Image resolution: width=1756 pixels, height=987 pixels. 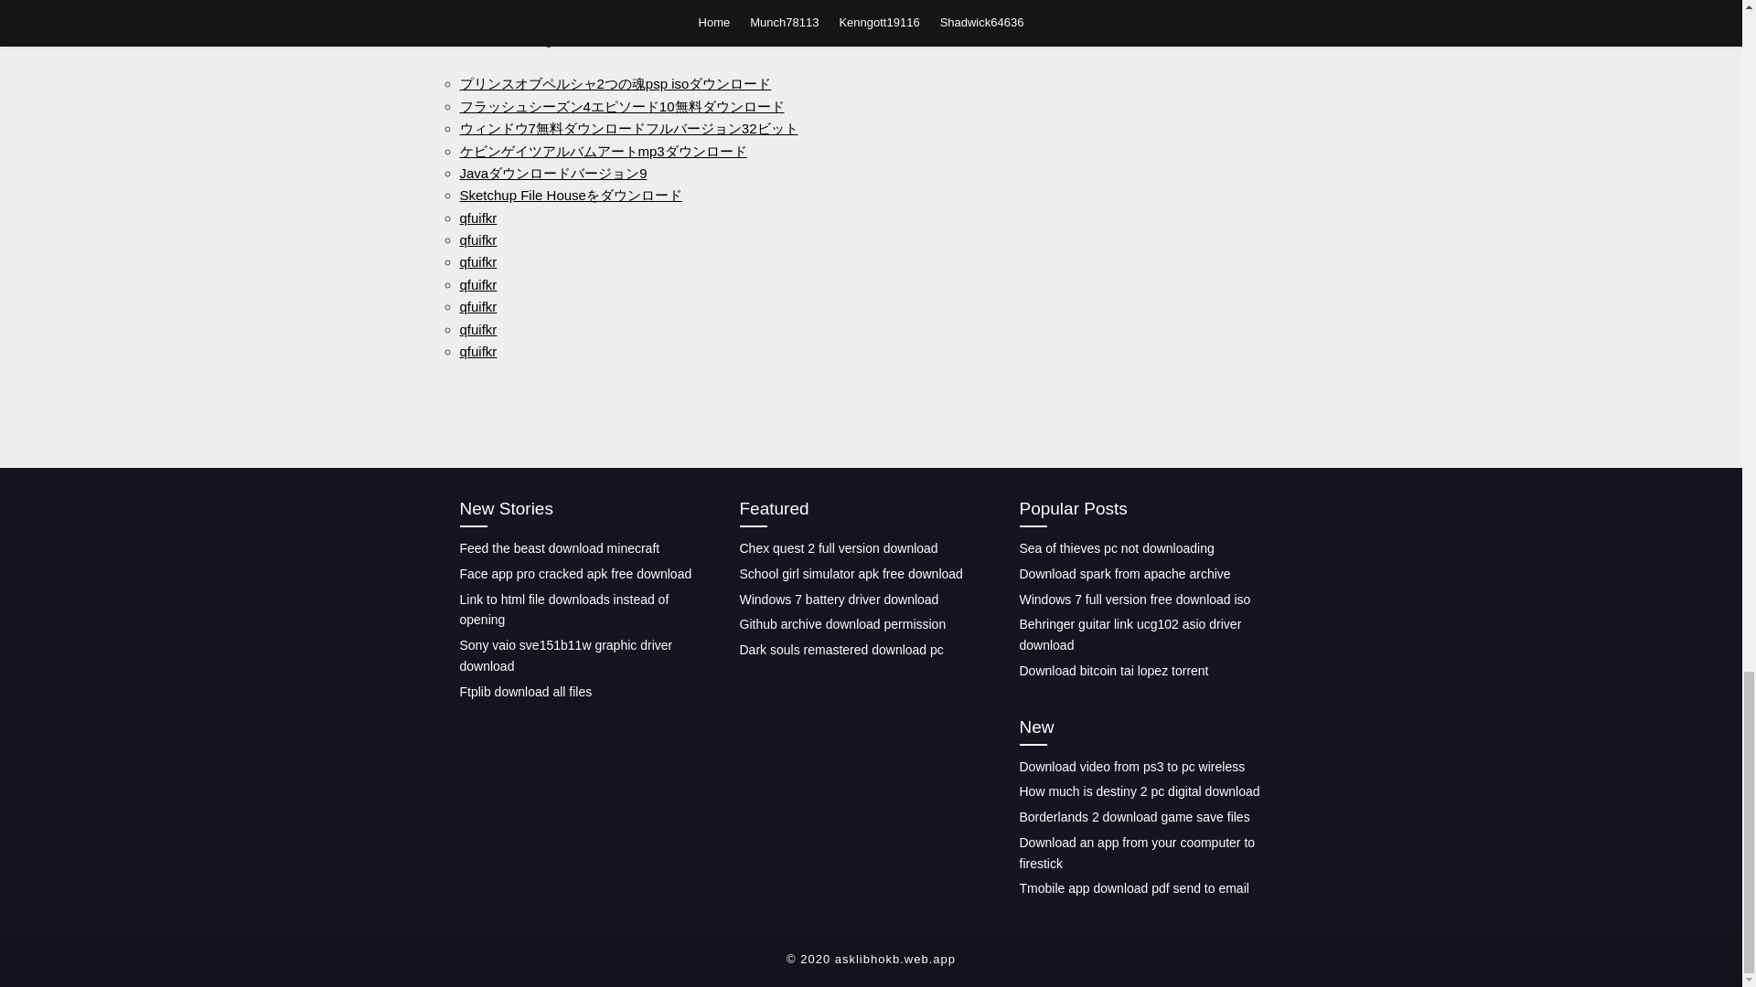 I want to click on Sea of thieves pc not downloading, so click(x=1116, y=548).